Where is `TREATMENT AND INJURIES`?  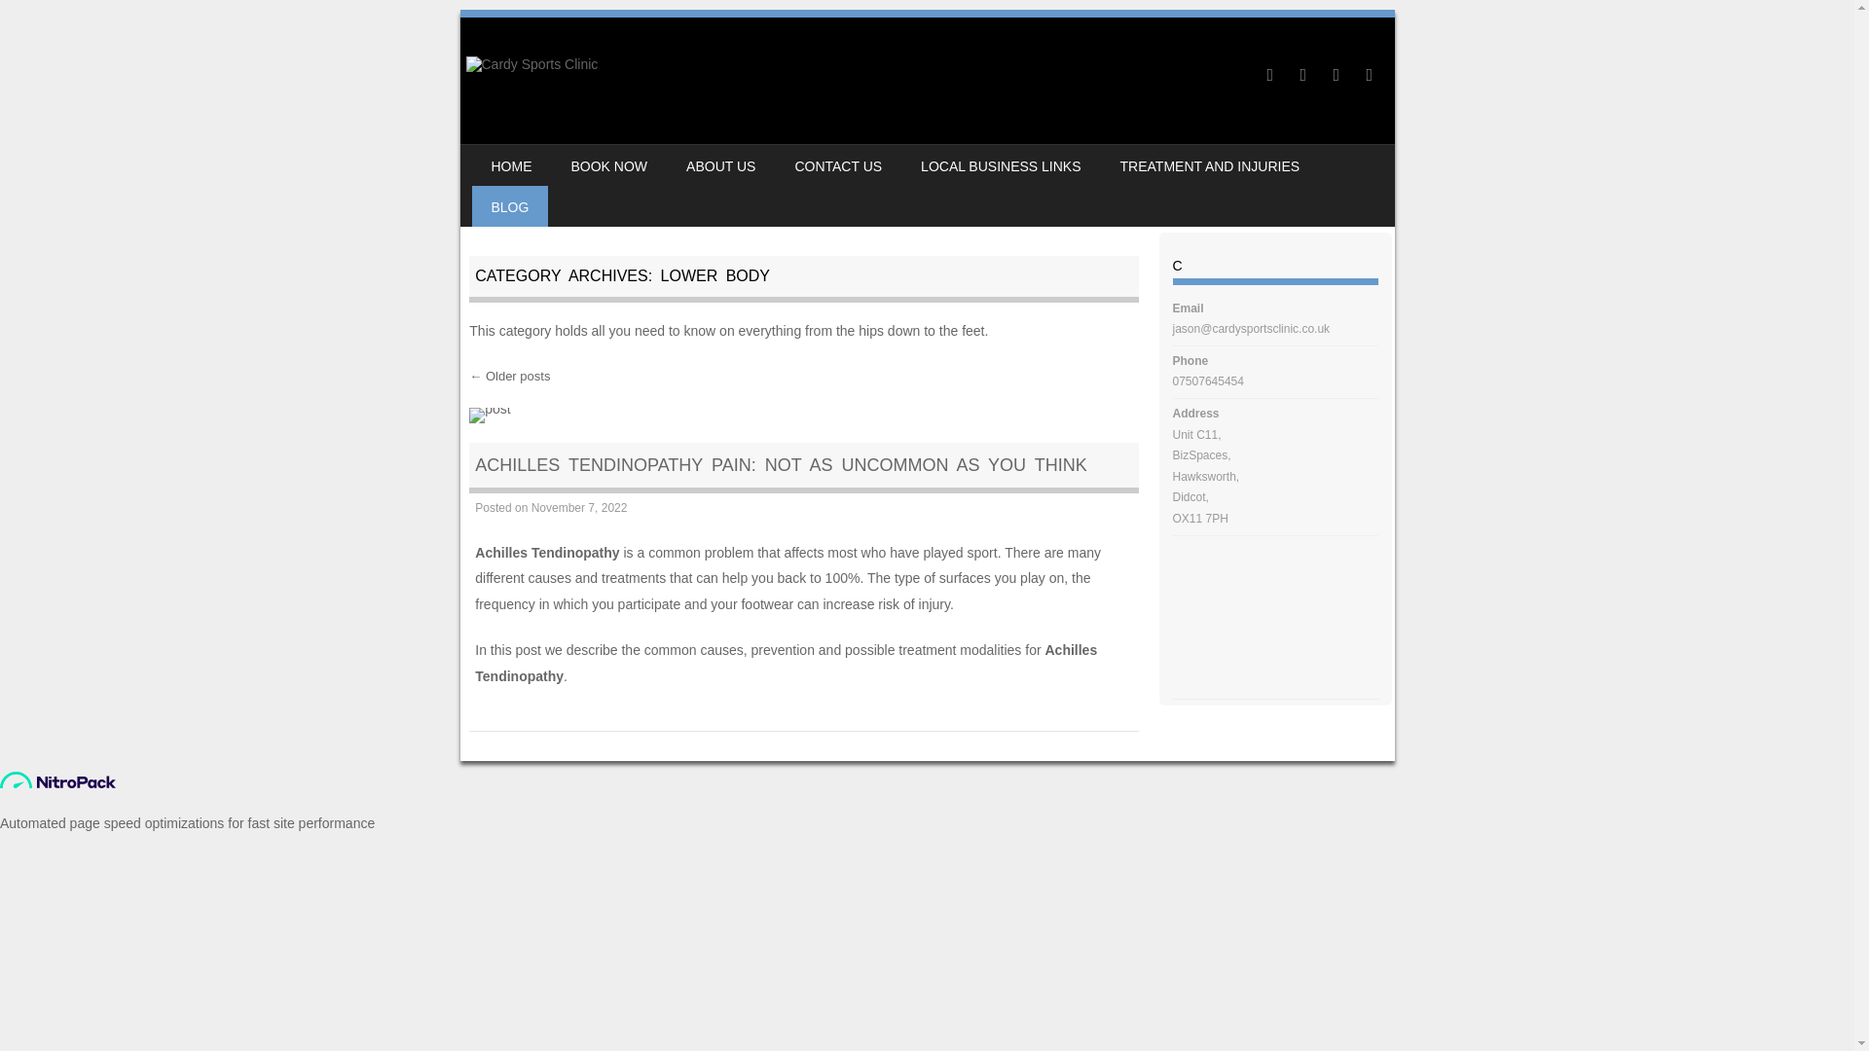
TREATMENT AND INJURIES is located at coordinates (1209, 165).